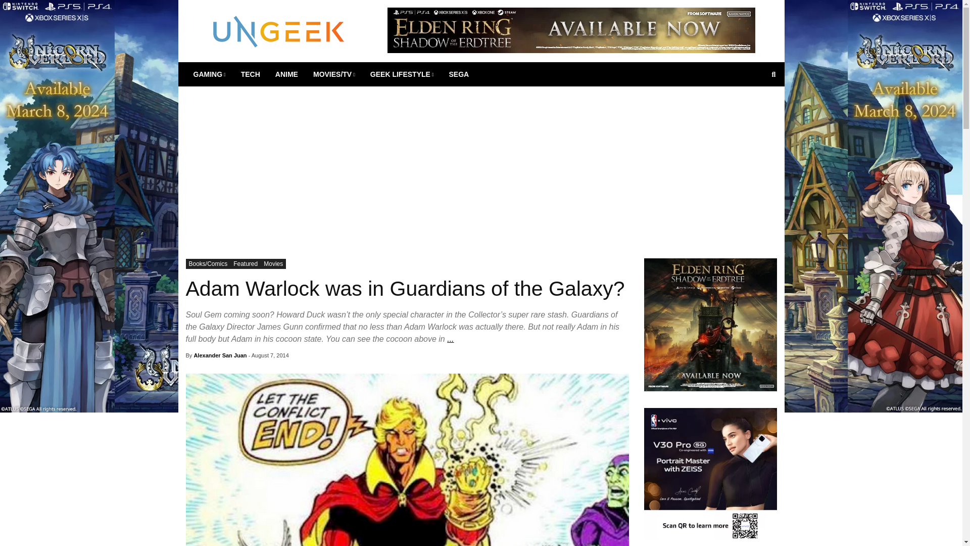 Image resolution: width=970 pixels, height=546 pixels. I want to click on Movies, so click(273, 264).